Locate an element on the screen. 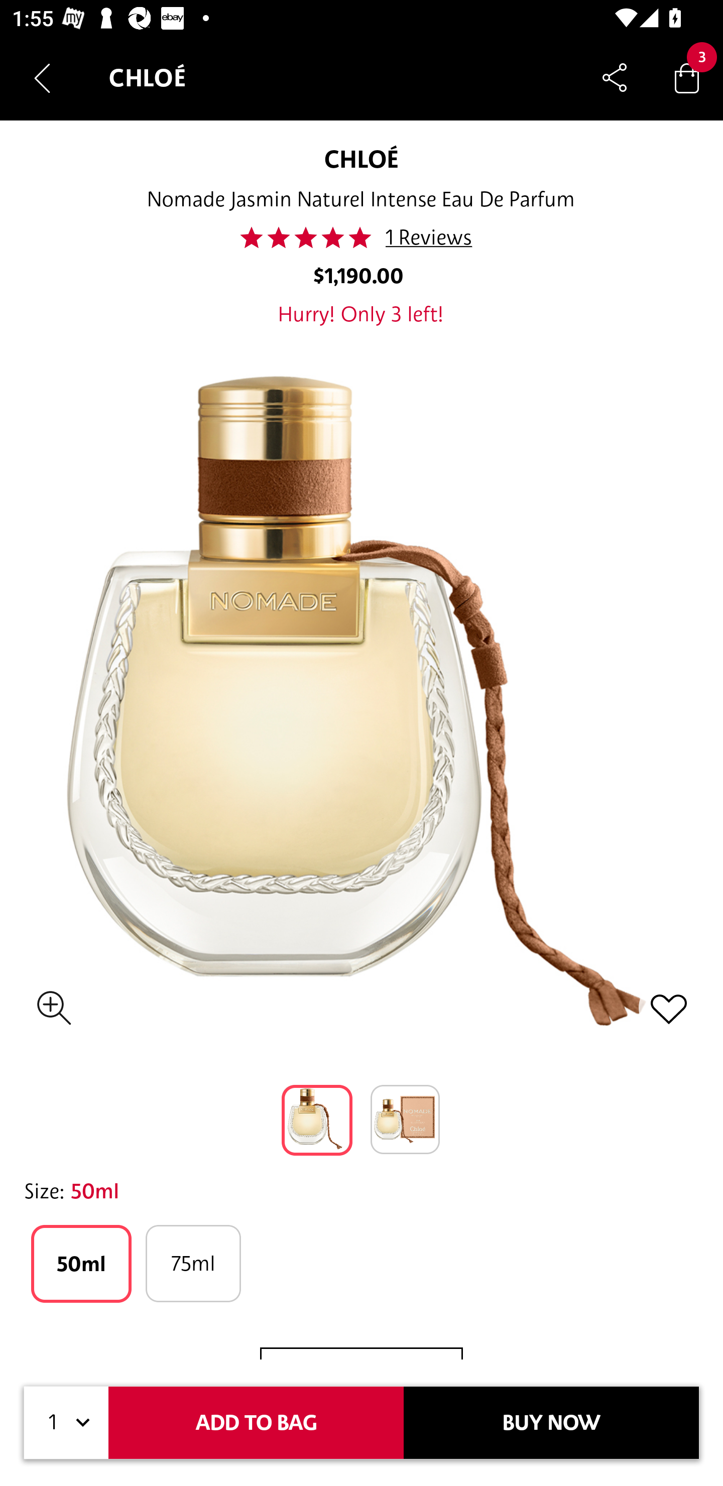 Image resolution: width=723 pixels, height=1486 pixels. 50ml is located at coordinates (81, 1264).